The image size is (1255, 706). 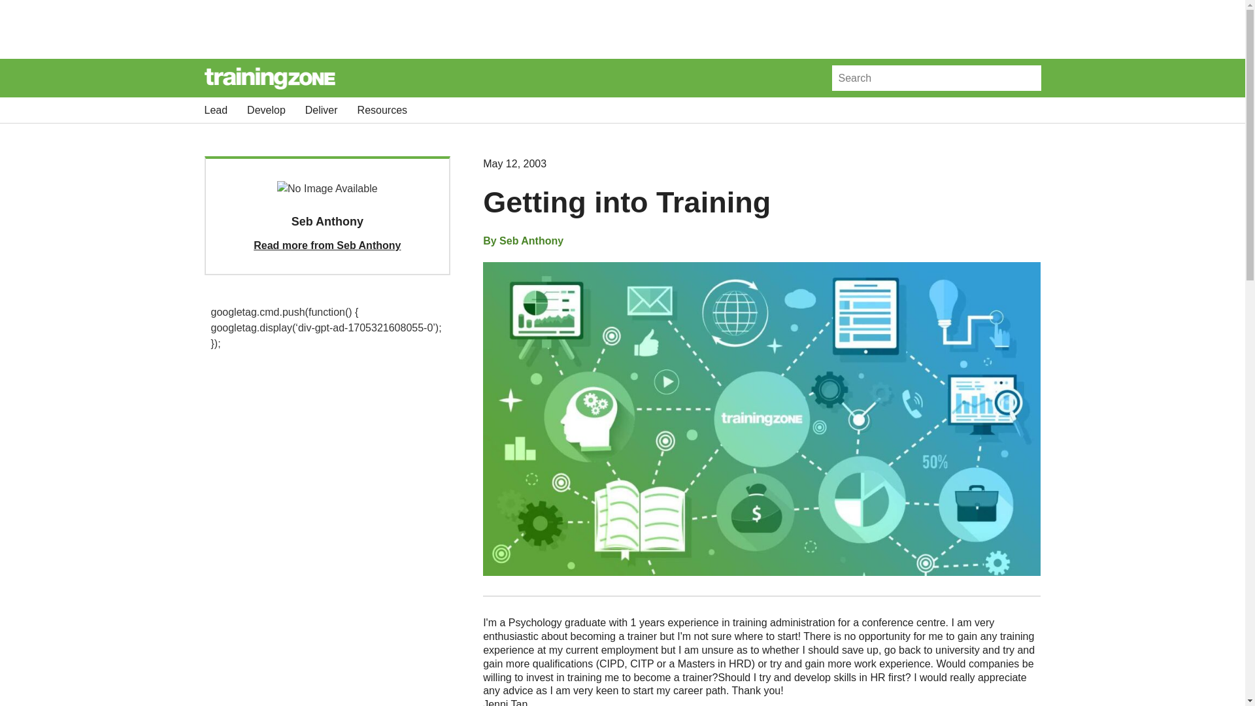 I want to click on Resources, so click(x=382, y=110).